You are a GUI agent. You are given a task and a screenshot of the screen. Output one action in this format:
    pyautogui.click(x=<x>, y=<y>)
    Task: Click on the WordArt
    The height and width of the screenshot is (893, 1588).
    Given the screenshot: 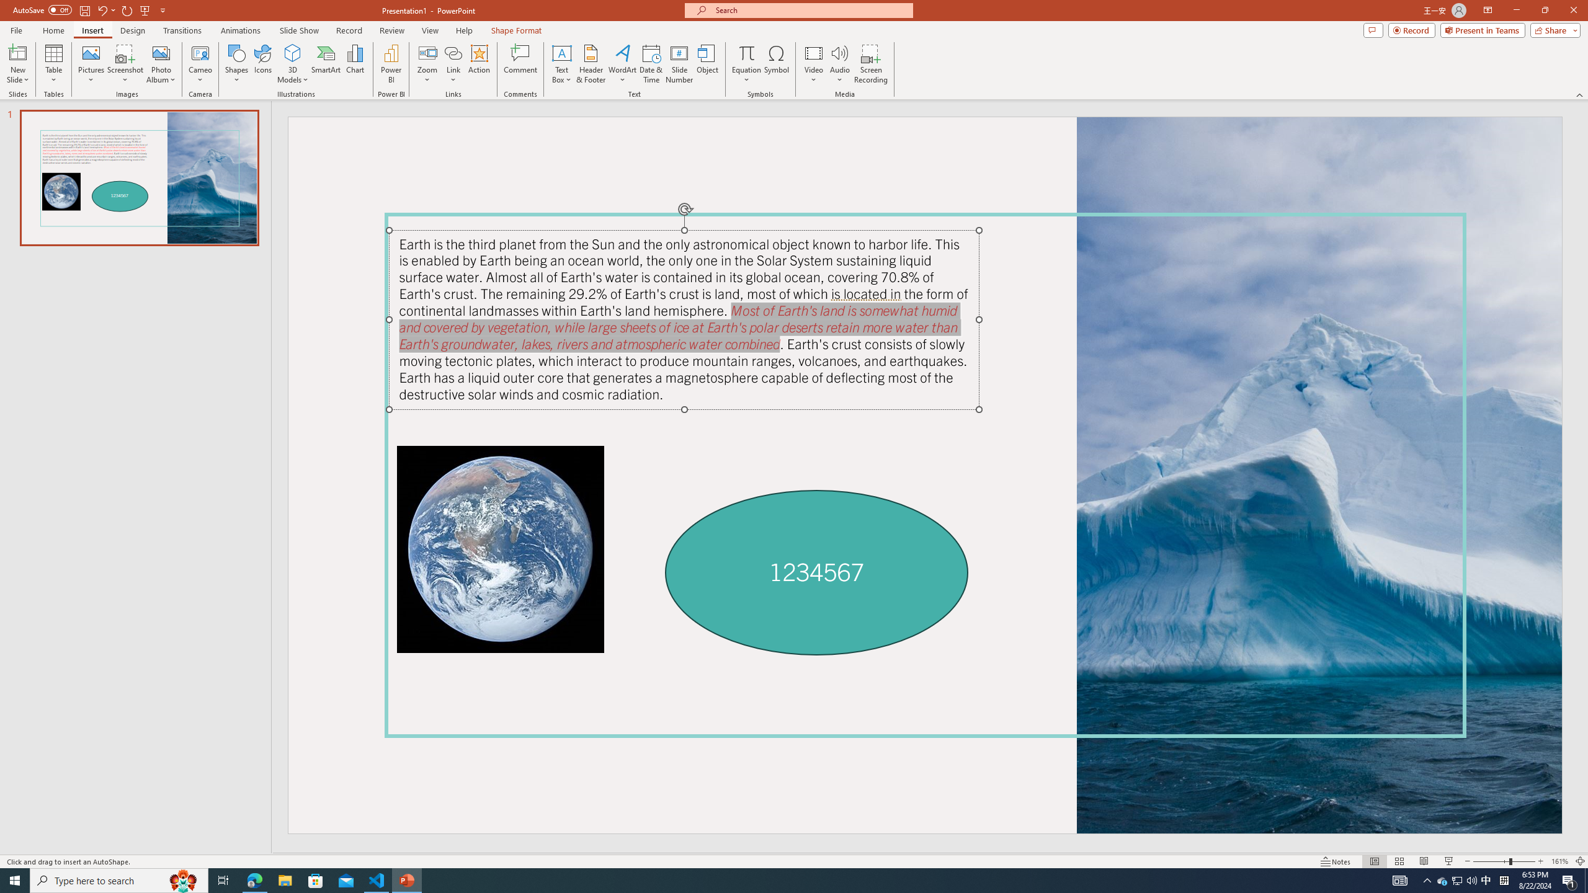 What is the action you would take?
    pyautogui.click(x=622, y=64)
    